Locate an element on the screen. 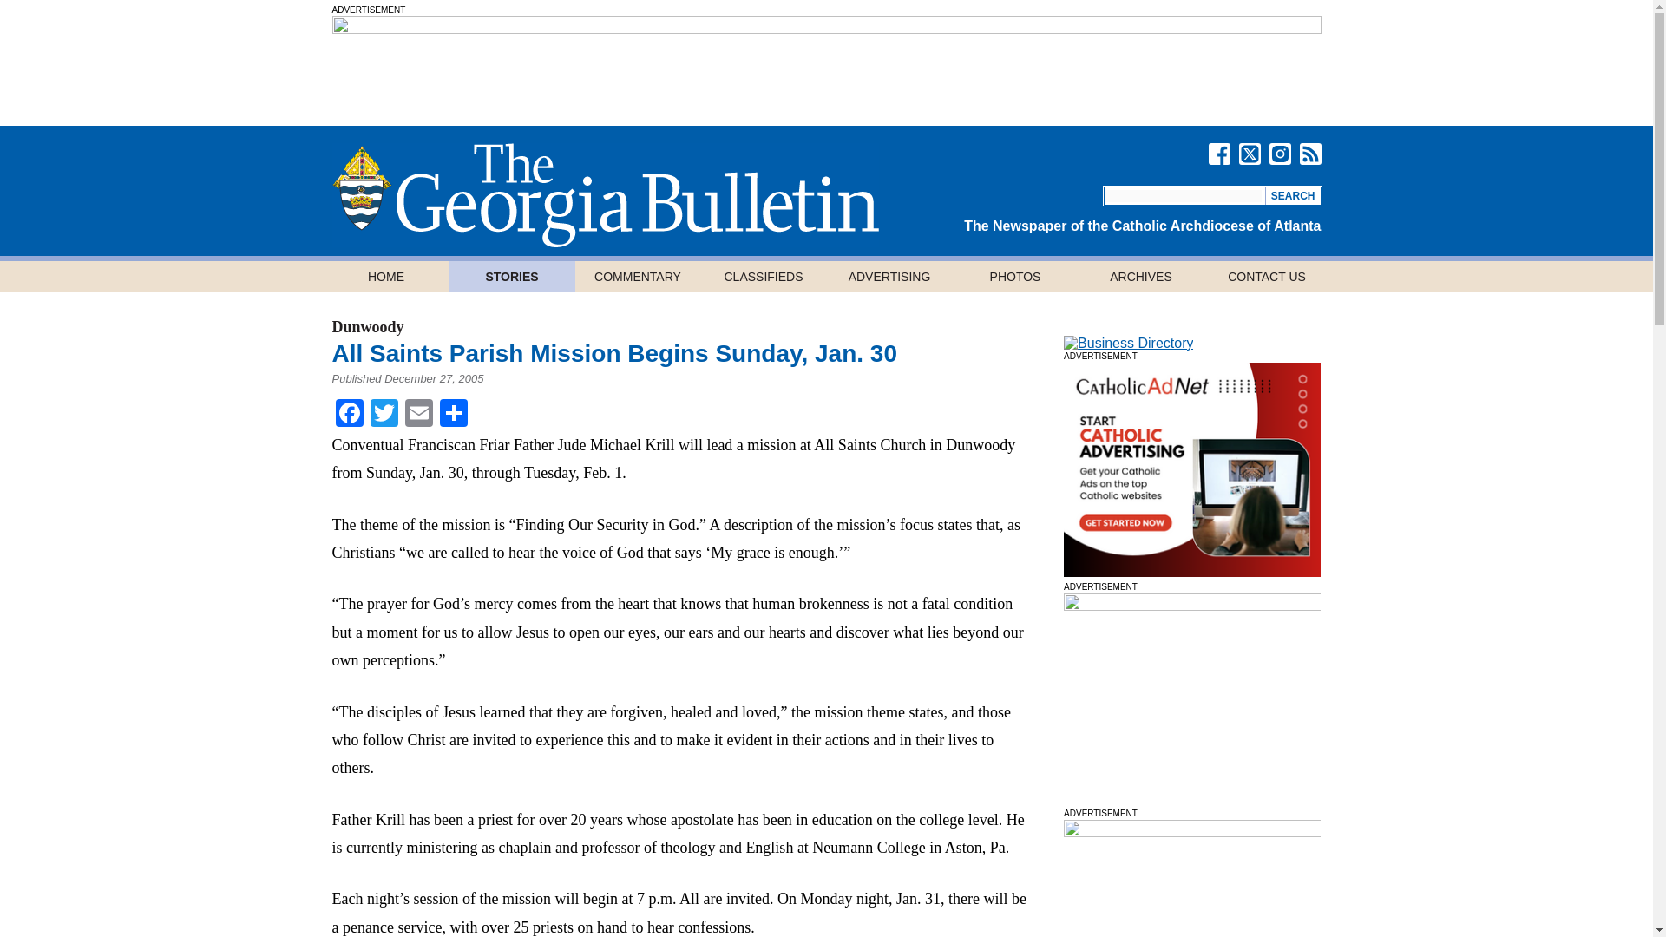 This screenshot has height=937, width=1666. Facebook is located at coordinates (349, 415).